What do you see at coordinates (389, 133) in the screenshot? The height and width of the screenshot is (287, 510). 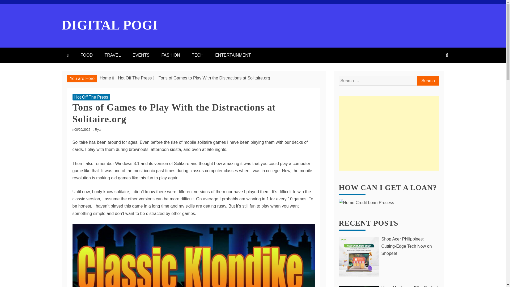 I see `Advertisement` at bounding box center [389, 133].